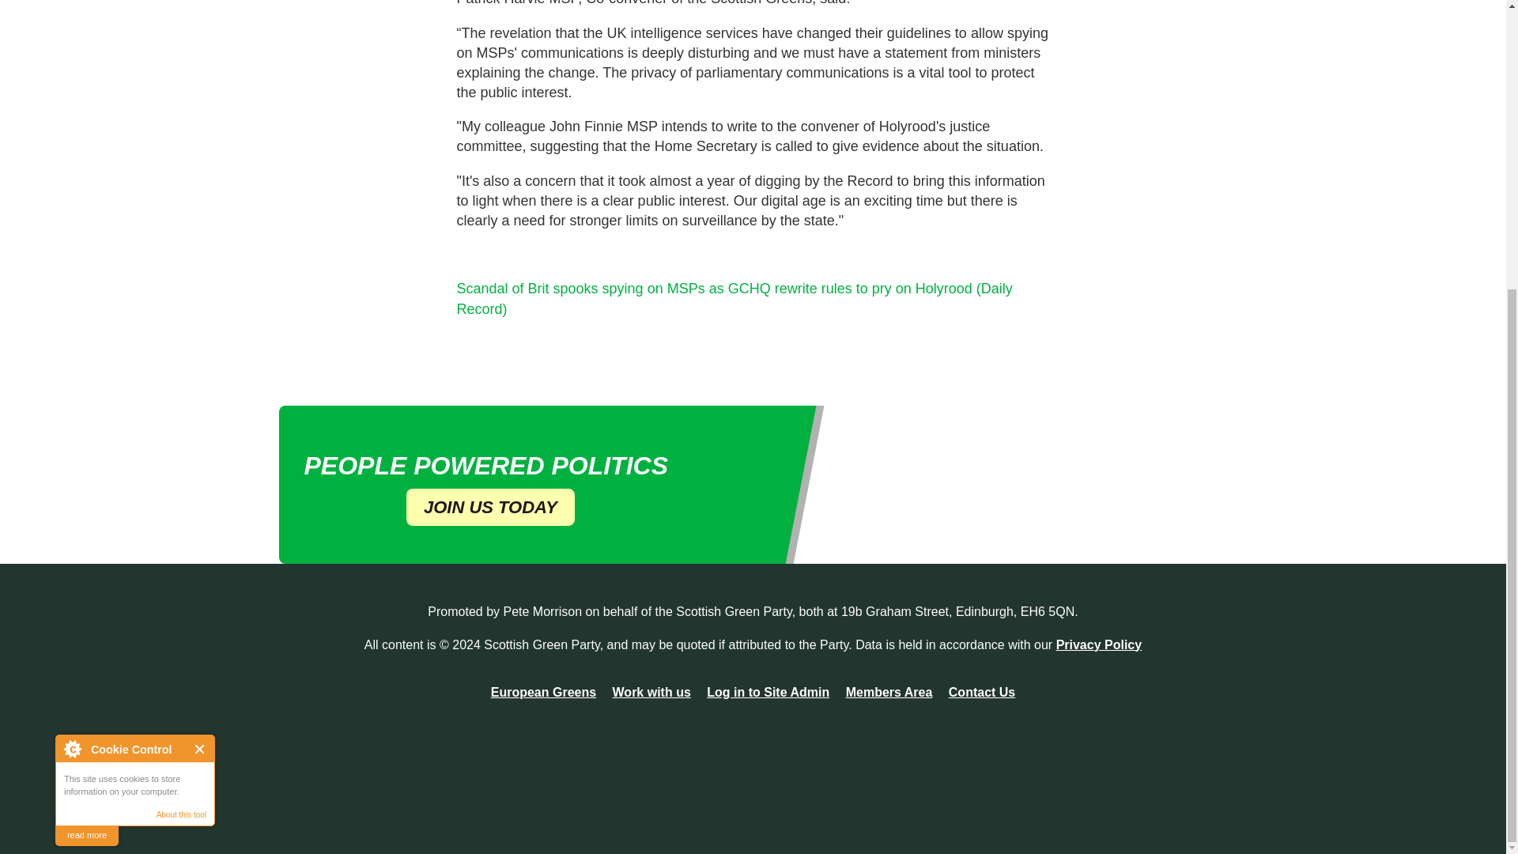 The width and height of the screenshot is (1518, 854). I want to click on JOIN US TODAY, so click(490, 507).